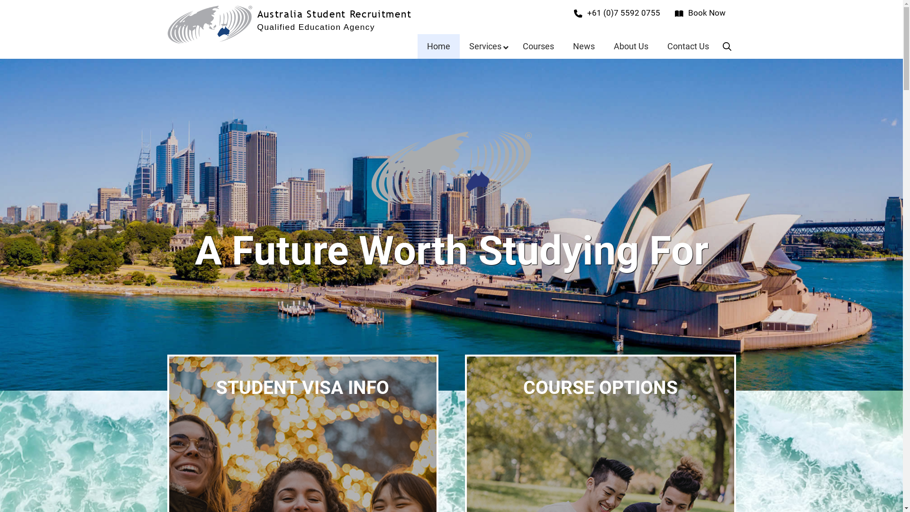 Image resolution: width=910 pixels, height=512 pixels. What do you see at coordinates (688, 46) in the screenshot?
I see `Contact Us` at bounding box center [688, 46].